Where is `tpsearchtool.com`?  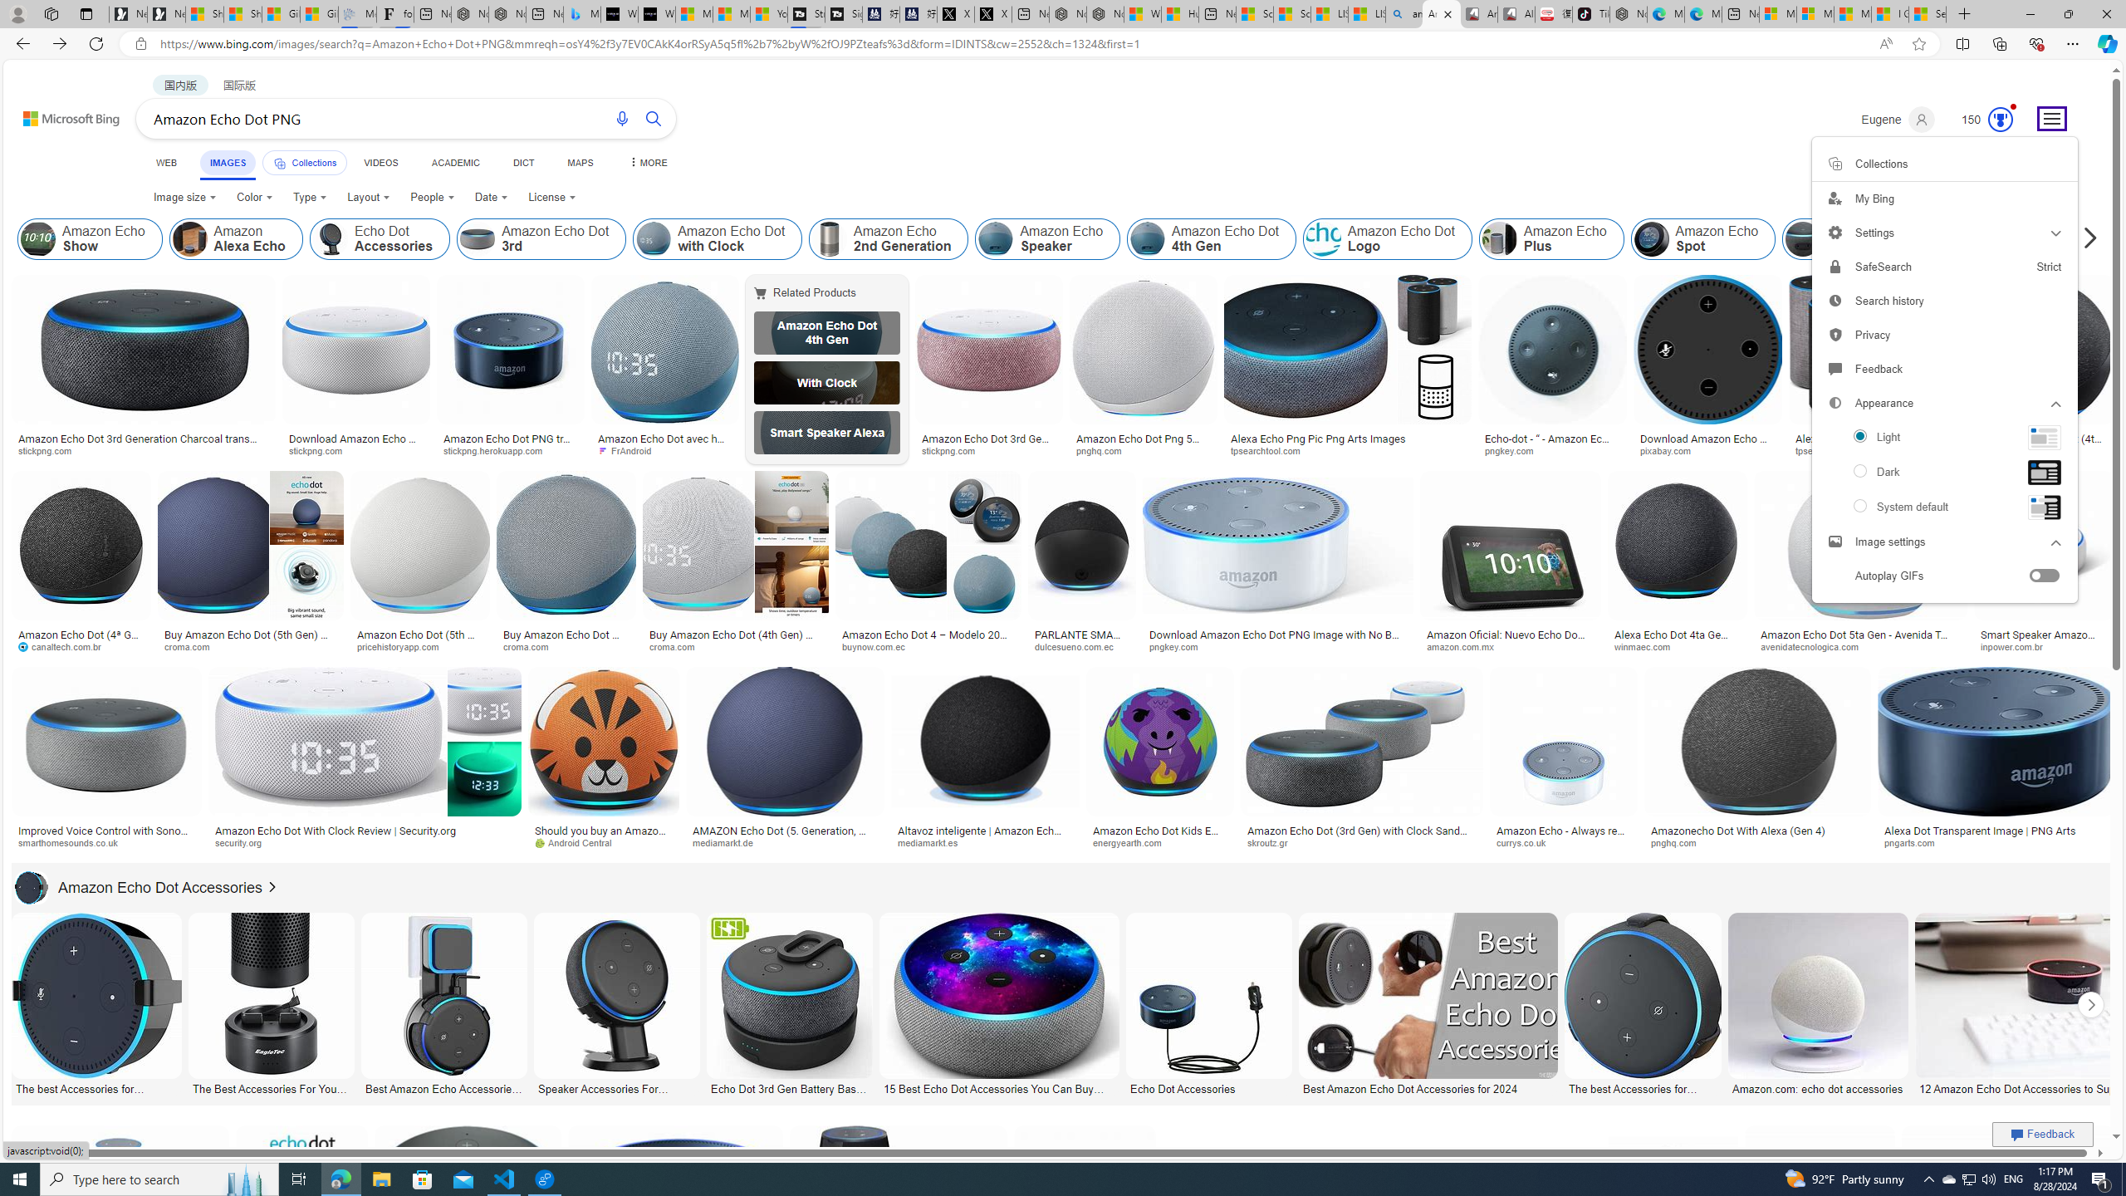 tpsearchtool.com is located at coordinates (1874, 451).